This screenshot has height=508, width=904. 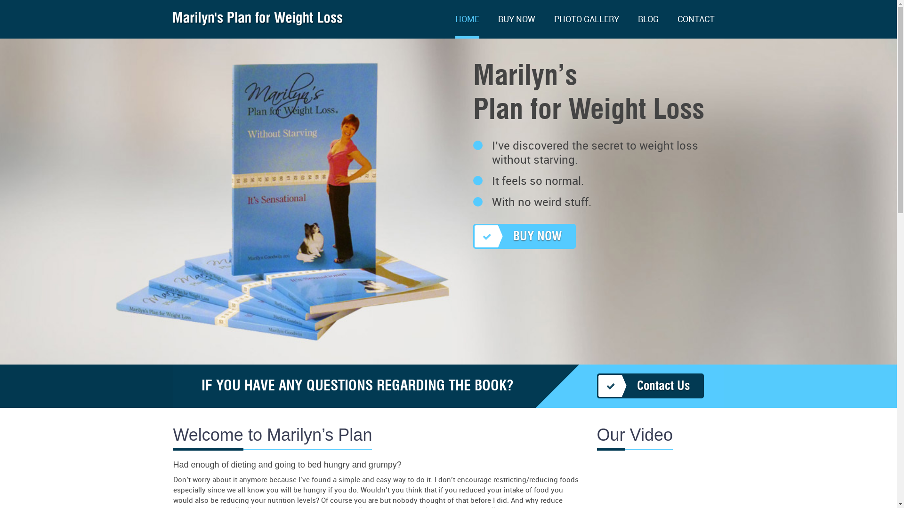 What do you see at coordinates (586, 27) in the screenshot?
I see `PHOTO GALLERY` at bounding box center [586, 27].